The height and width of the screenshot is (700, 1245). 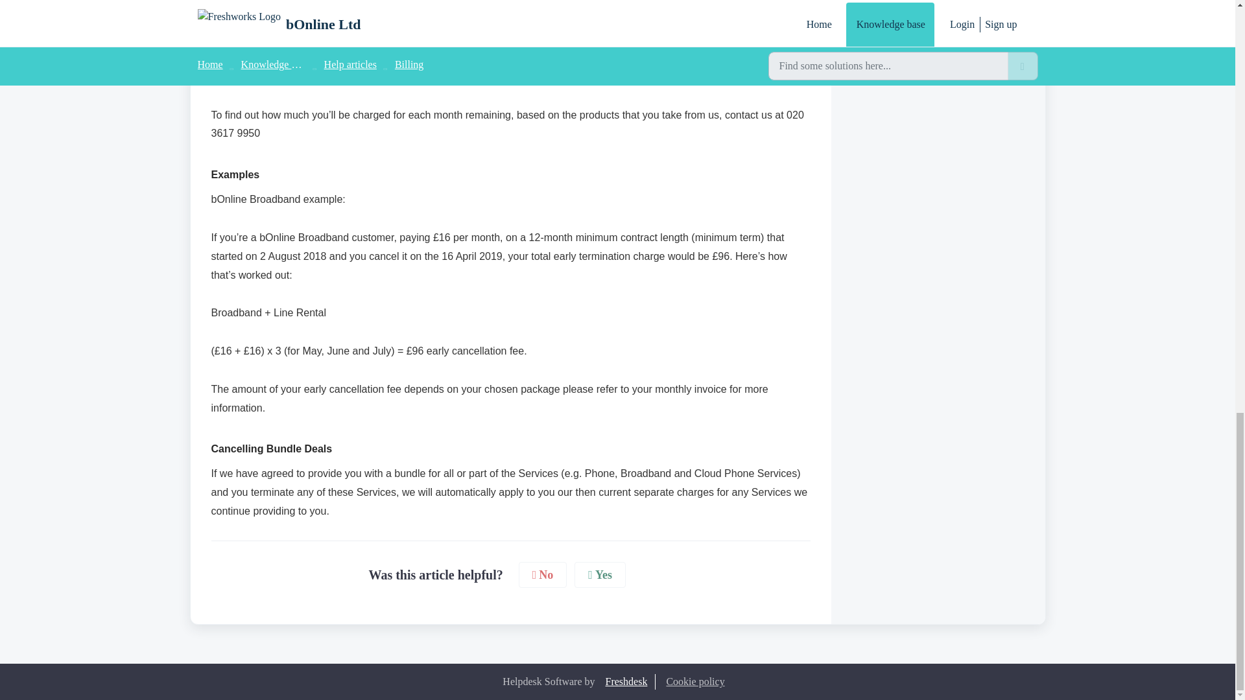 What do you see at coordinates (543, 576) in the screenshot?
I see `No` at bounding box center [543, 576].